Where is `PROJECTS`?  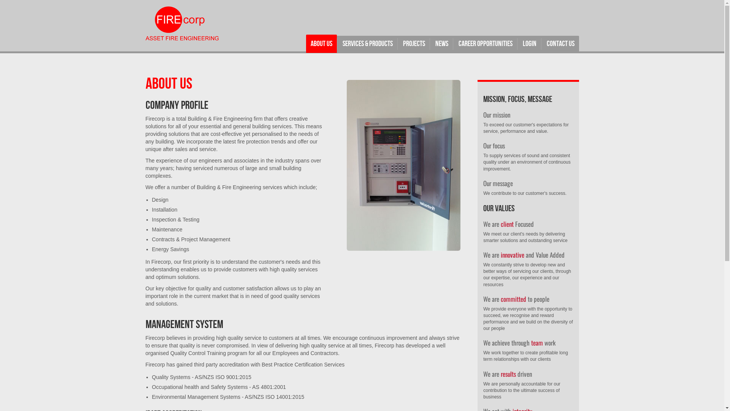 PROJECTS is located at coordinates (414, 44).